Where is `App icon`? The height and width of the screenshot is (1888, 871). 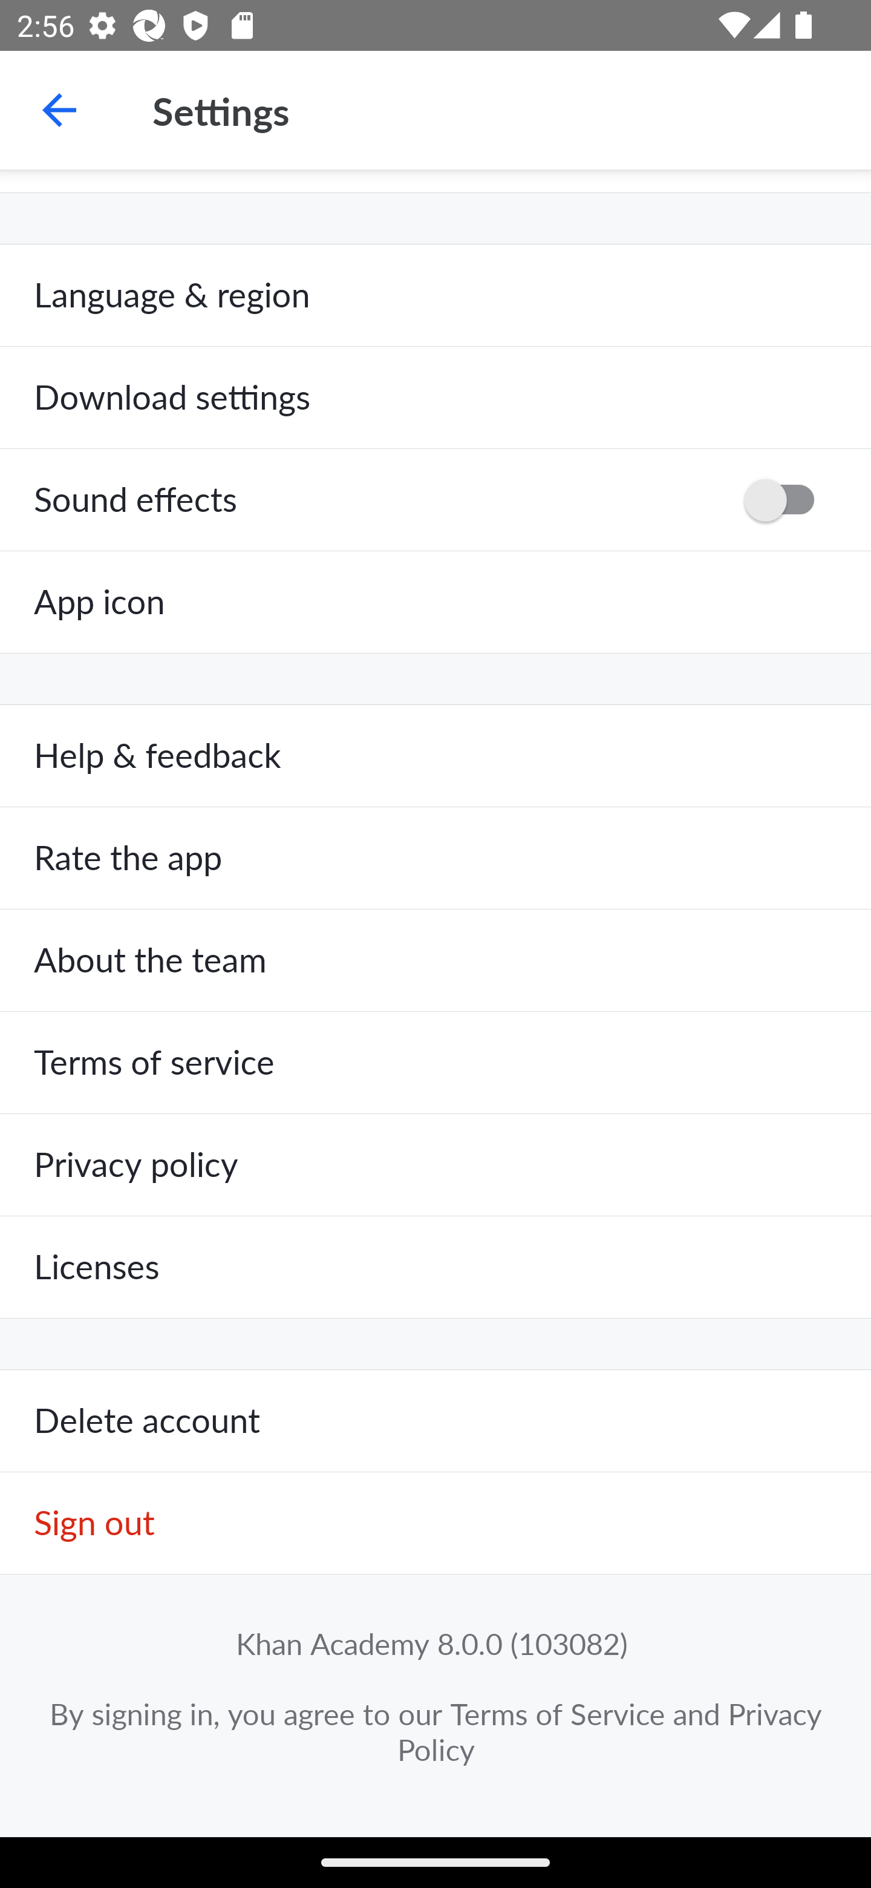
App icon is located at coordinates (435, 602).